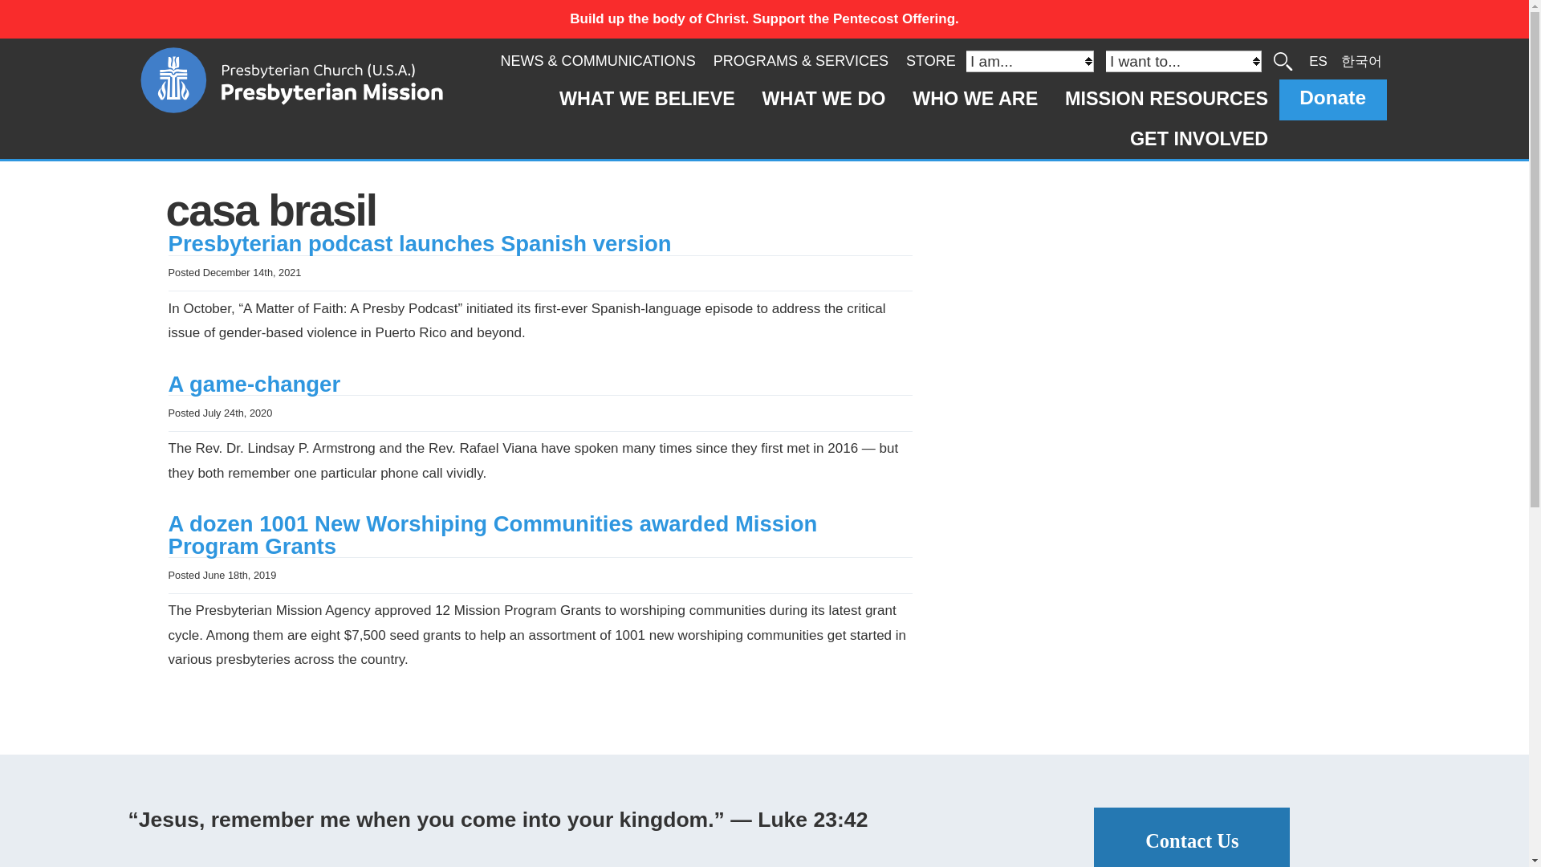  I want to click on A game-changer, so click(254, 384).